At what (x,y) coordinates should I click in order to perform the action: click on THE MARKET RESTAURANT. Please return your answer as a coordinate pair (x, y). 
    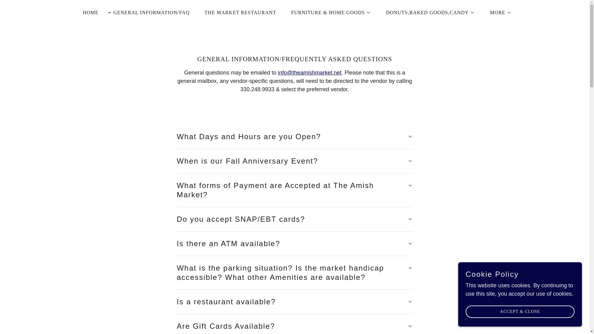
    Looking at the image, I should click on (238, 12).